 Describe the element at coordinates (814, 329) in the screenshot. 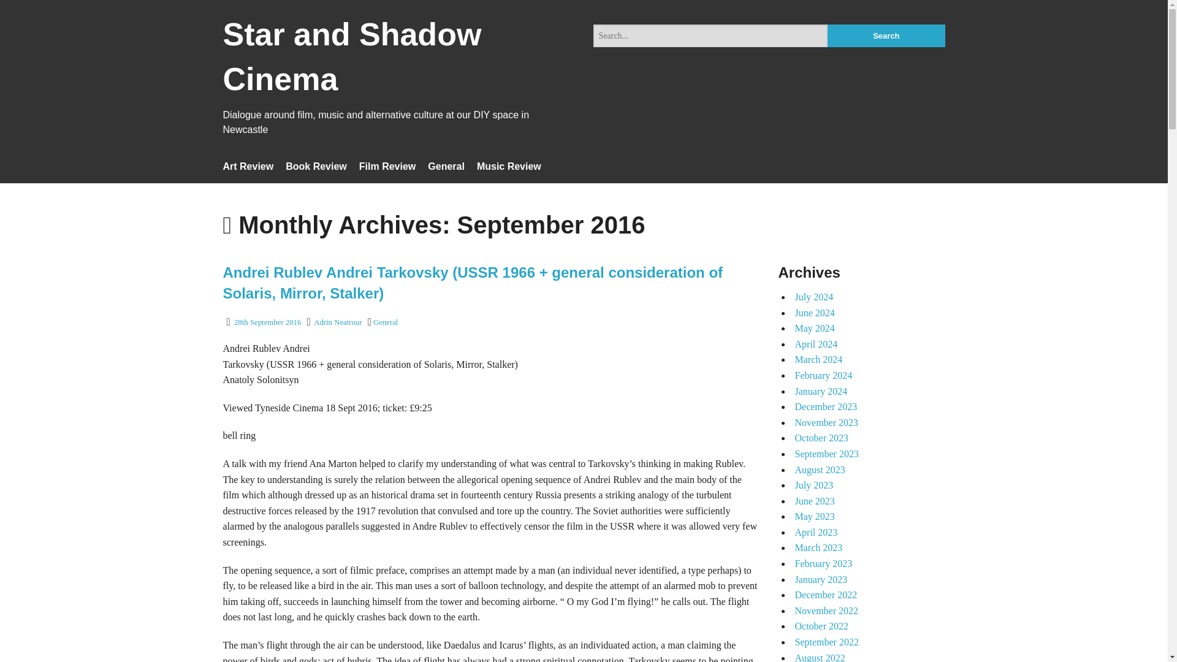

I see `May 2024` at that location.